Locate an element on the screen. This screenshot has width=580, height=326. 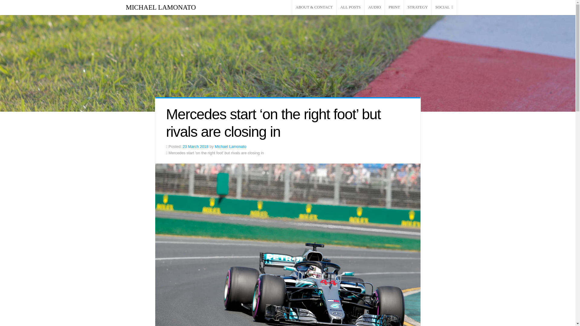
Michael Lamonato is located at coordinates (230, 146).